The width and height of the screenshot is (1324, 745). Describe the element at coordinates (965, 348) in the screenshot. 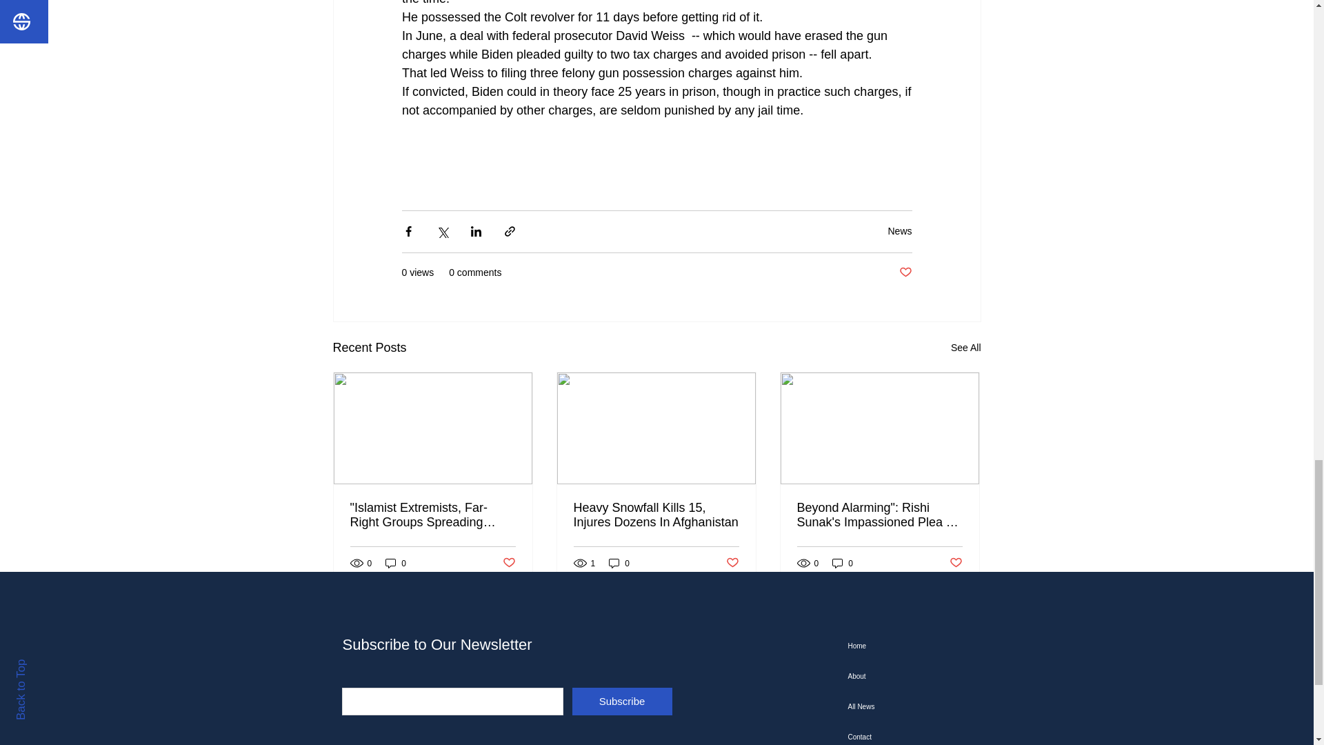

I see `See All` at that location.